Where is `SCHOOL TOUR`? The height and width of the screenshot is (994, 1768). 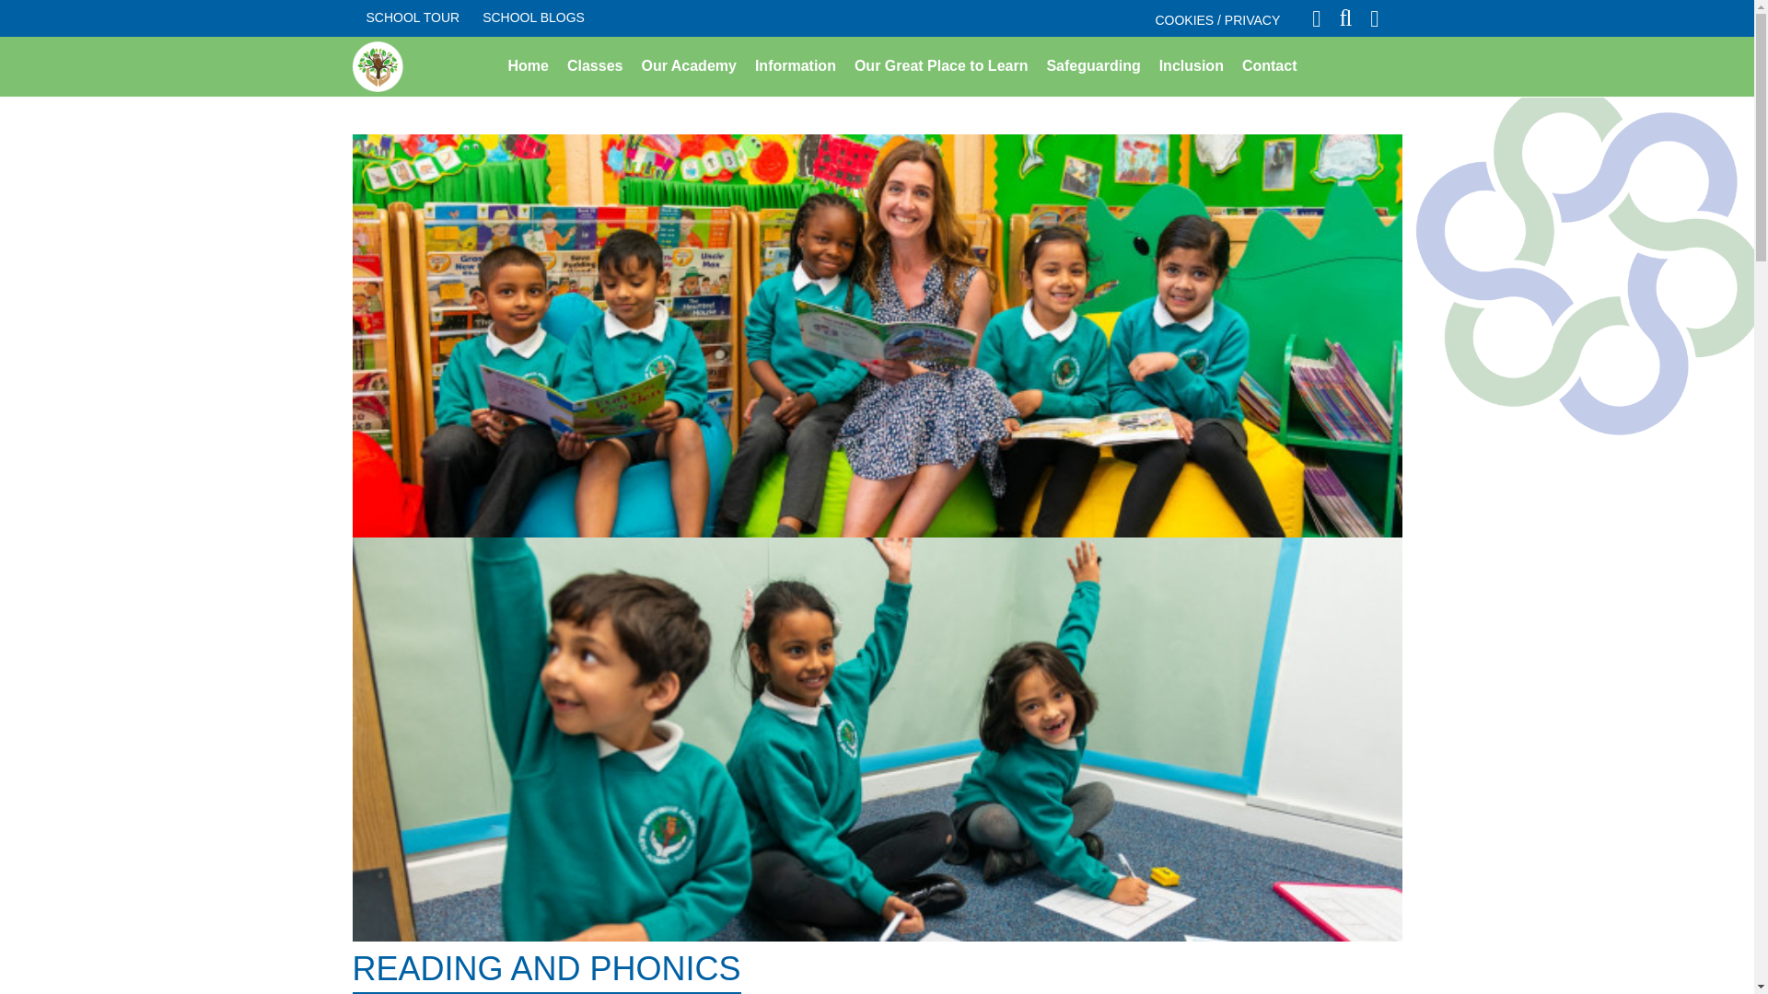 SCHOOL TOUR is located at coordinates (418, 18).